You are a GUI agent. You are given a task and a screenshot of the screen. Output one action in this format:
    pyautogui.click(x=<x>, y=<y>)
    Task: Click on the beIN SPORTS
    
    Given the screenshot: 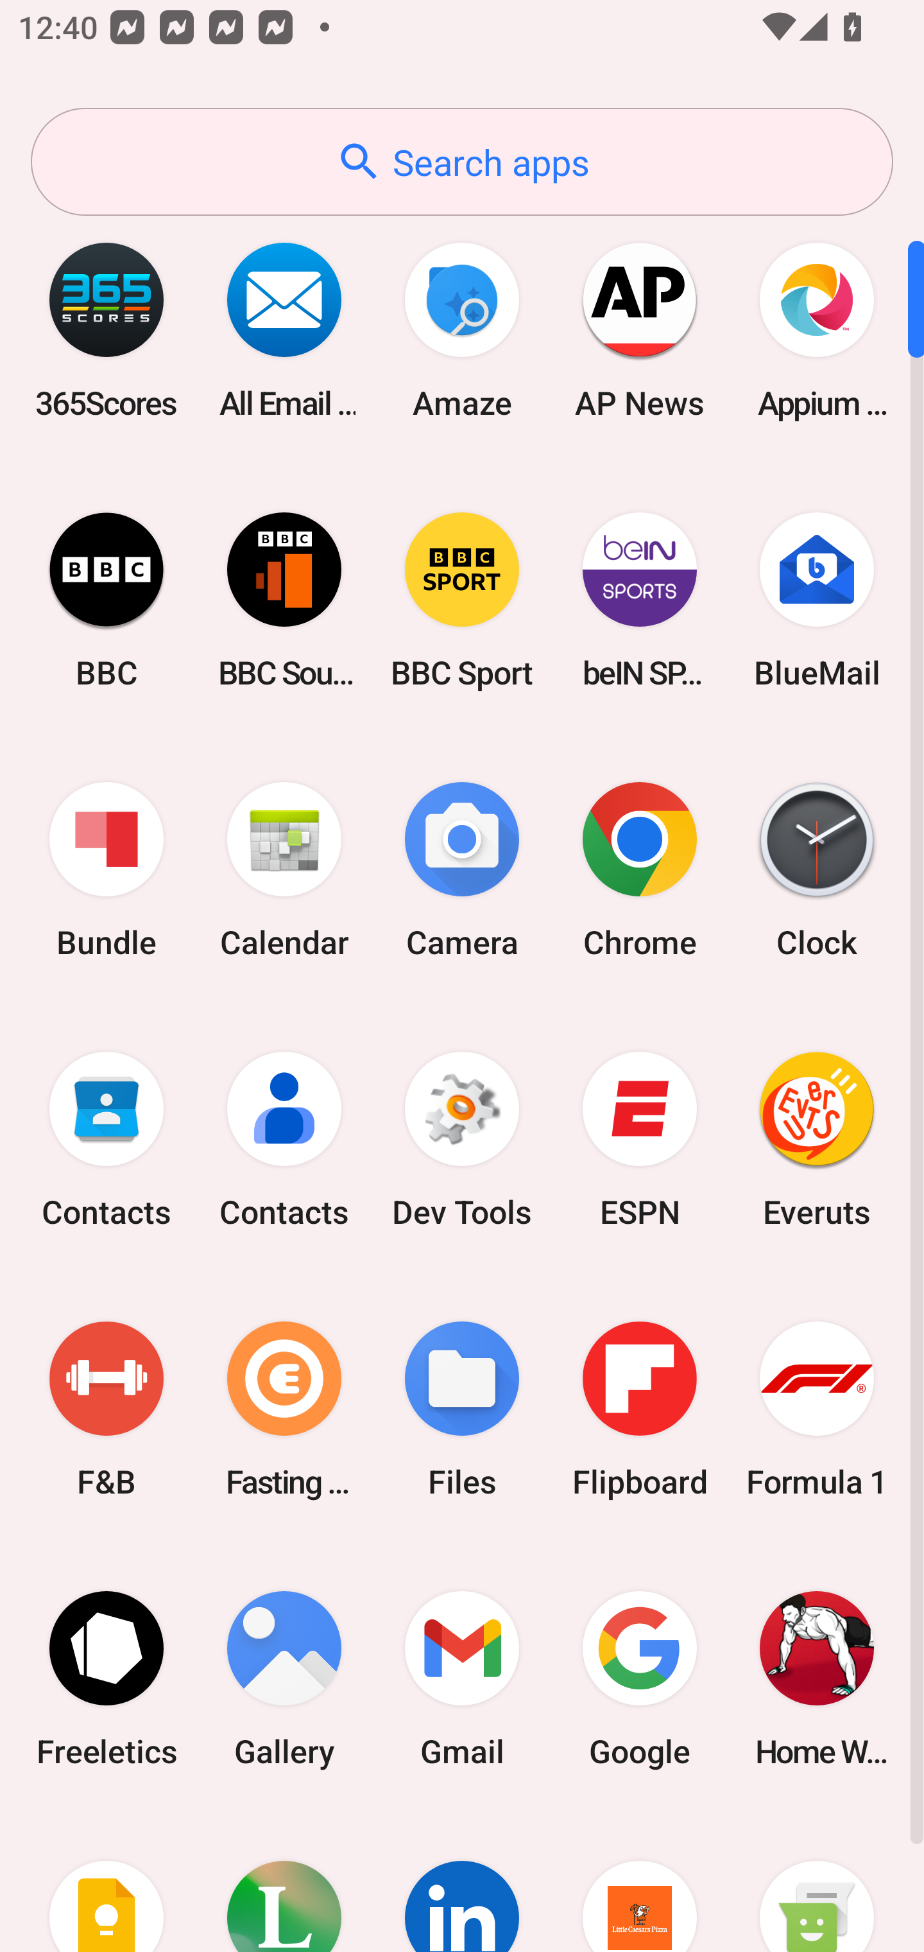 What is the action you would take?
    pyautogui.click(x=639, y=600)
    